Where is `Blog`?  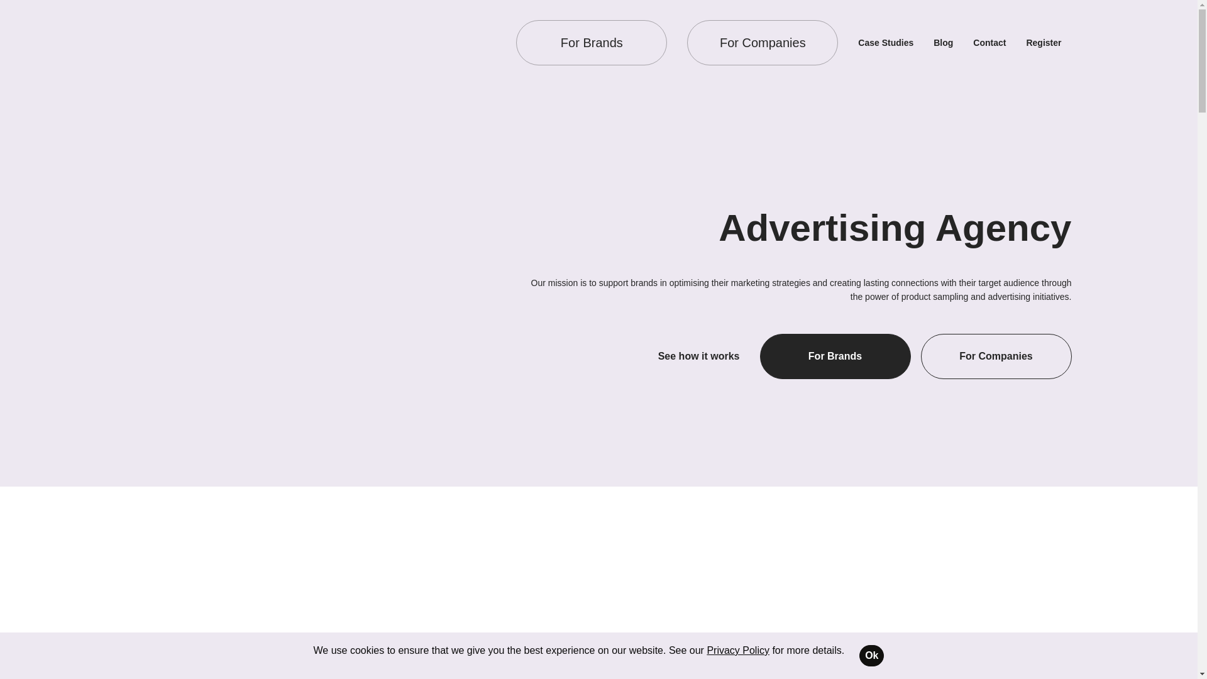 Blog is located at coordinates (943, 43).